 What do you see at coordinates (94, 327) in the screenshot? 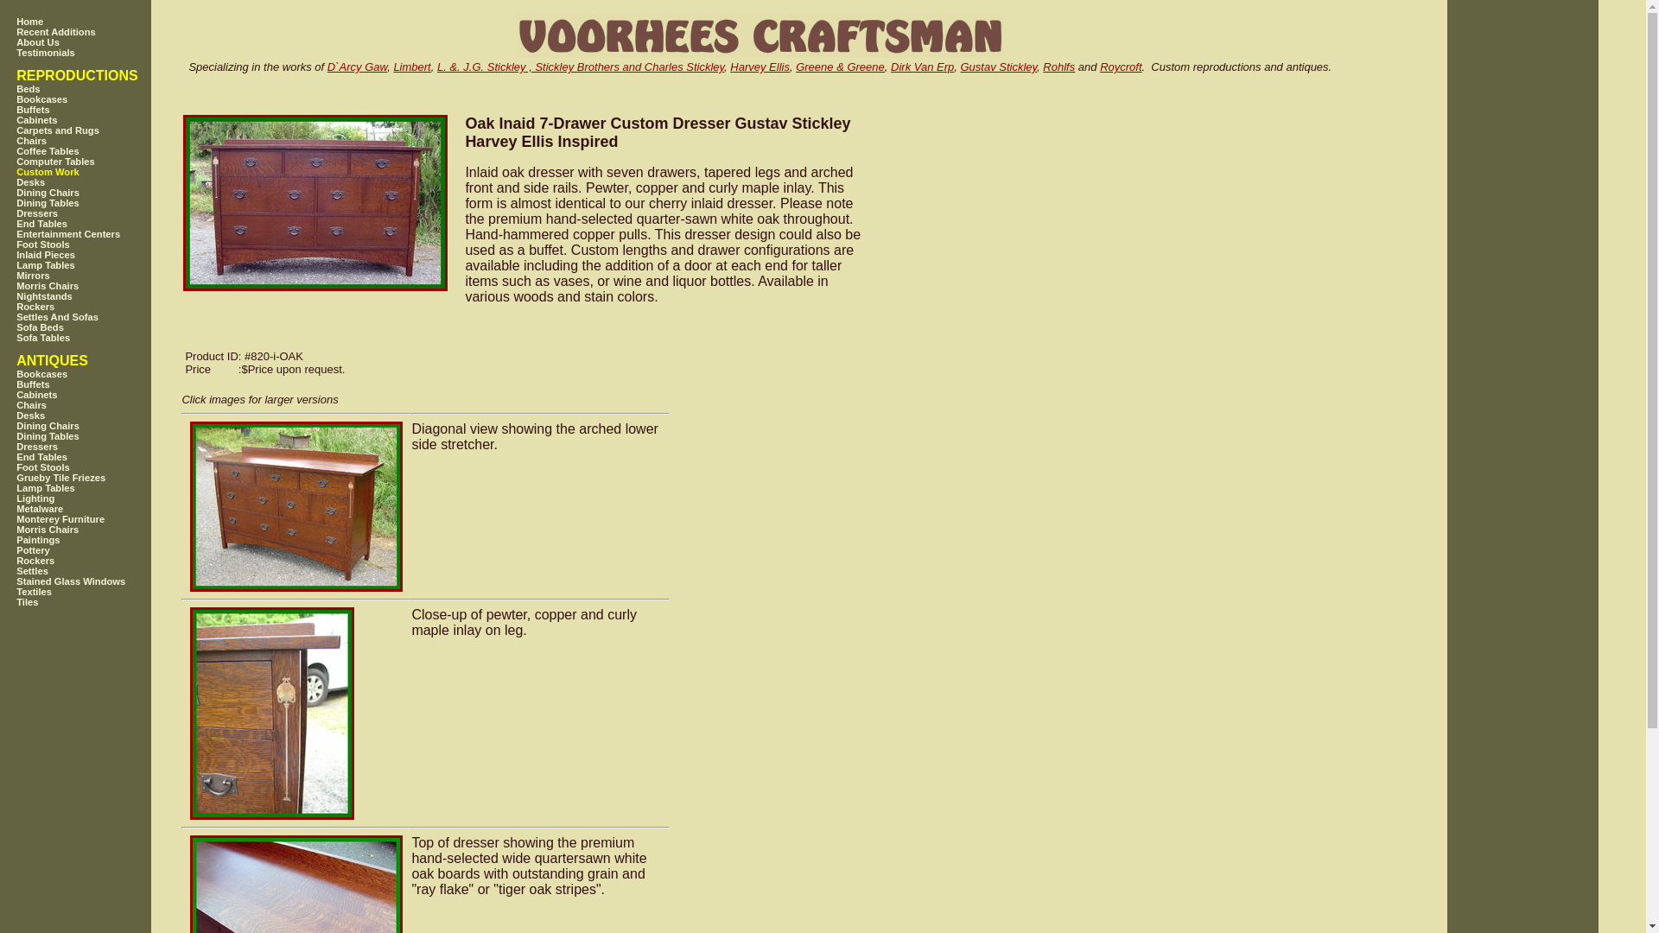
I see `Sofa Beds` at bounding box center [94, 327].